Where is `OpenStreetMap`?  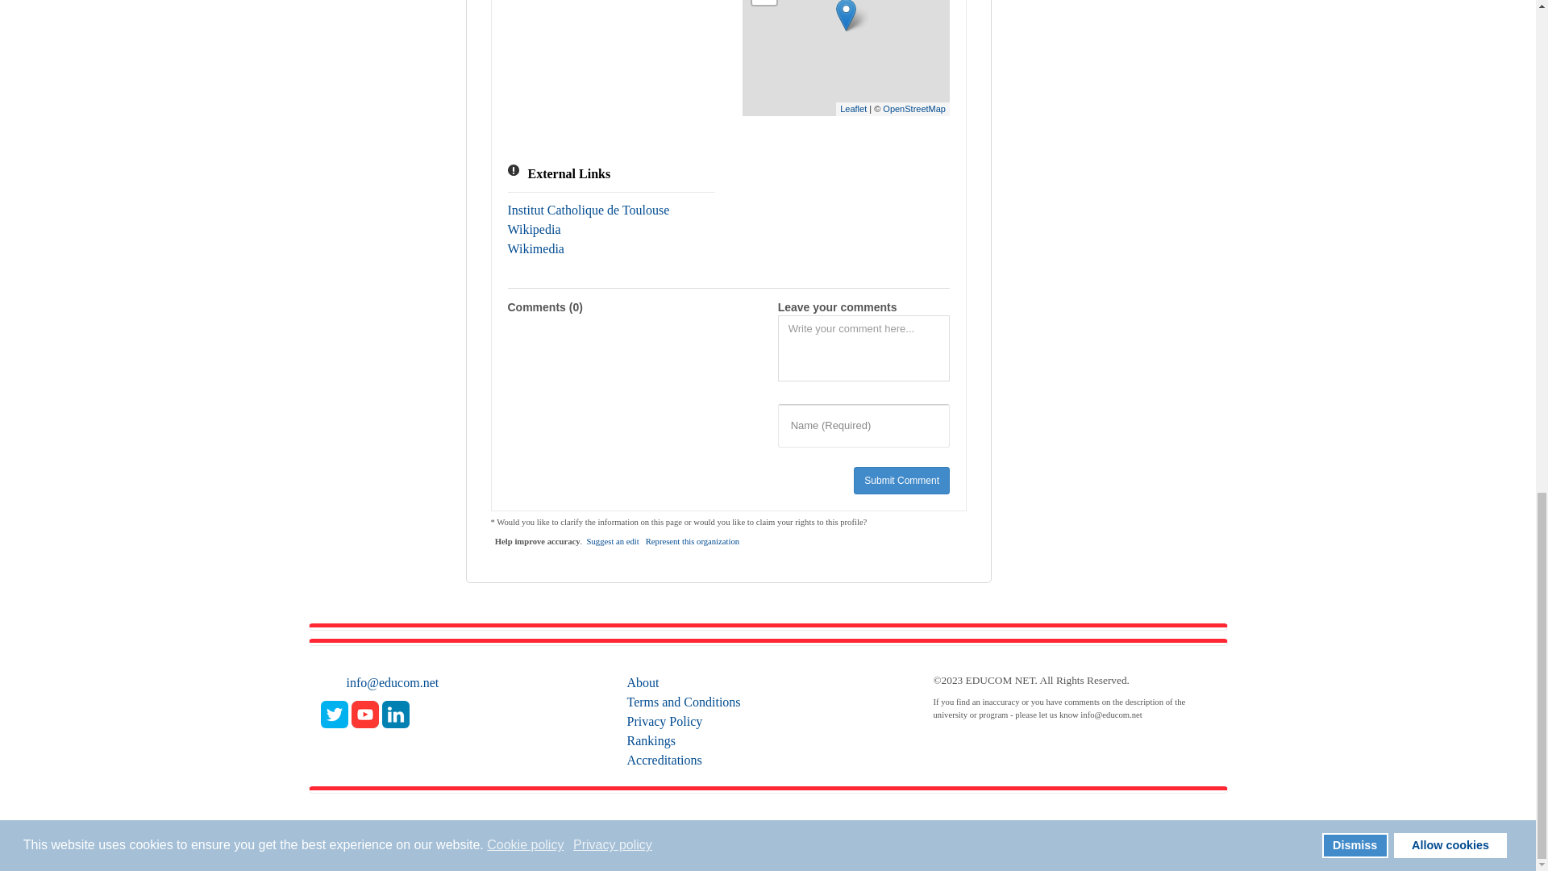
OpenStreetMap is located at coordinates (914, 108).